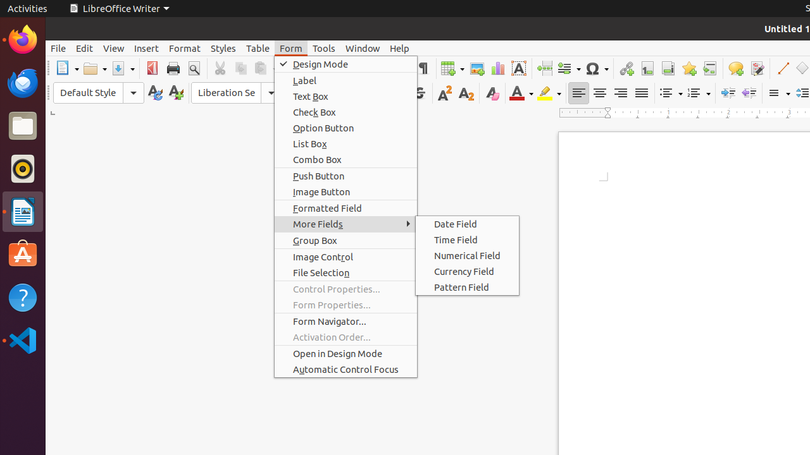  Describe the element at coordinates (688, 68) in the screenshot. I see `Bookmark` at that location.